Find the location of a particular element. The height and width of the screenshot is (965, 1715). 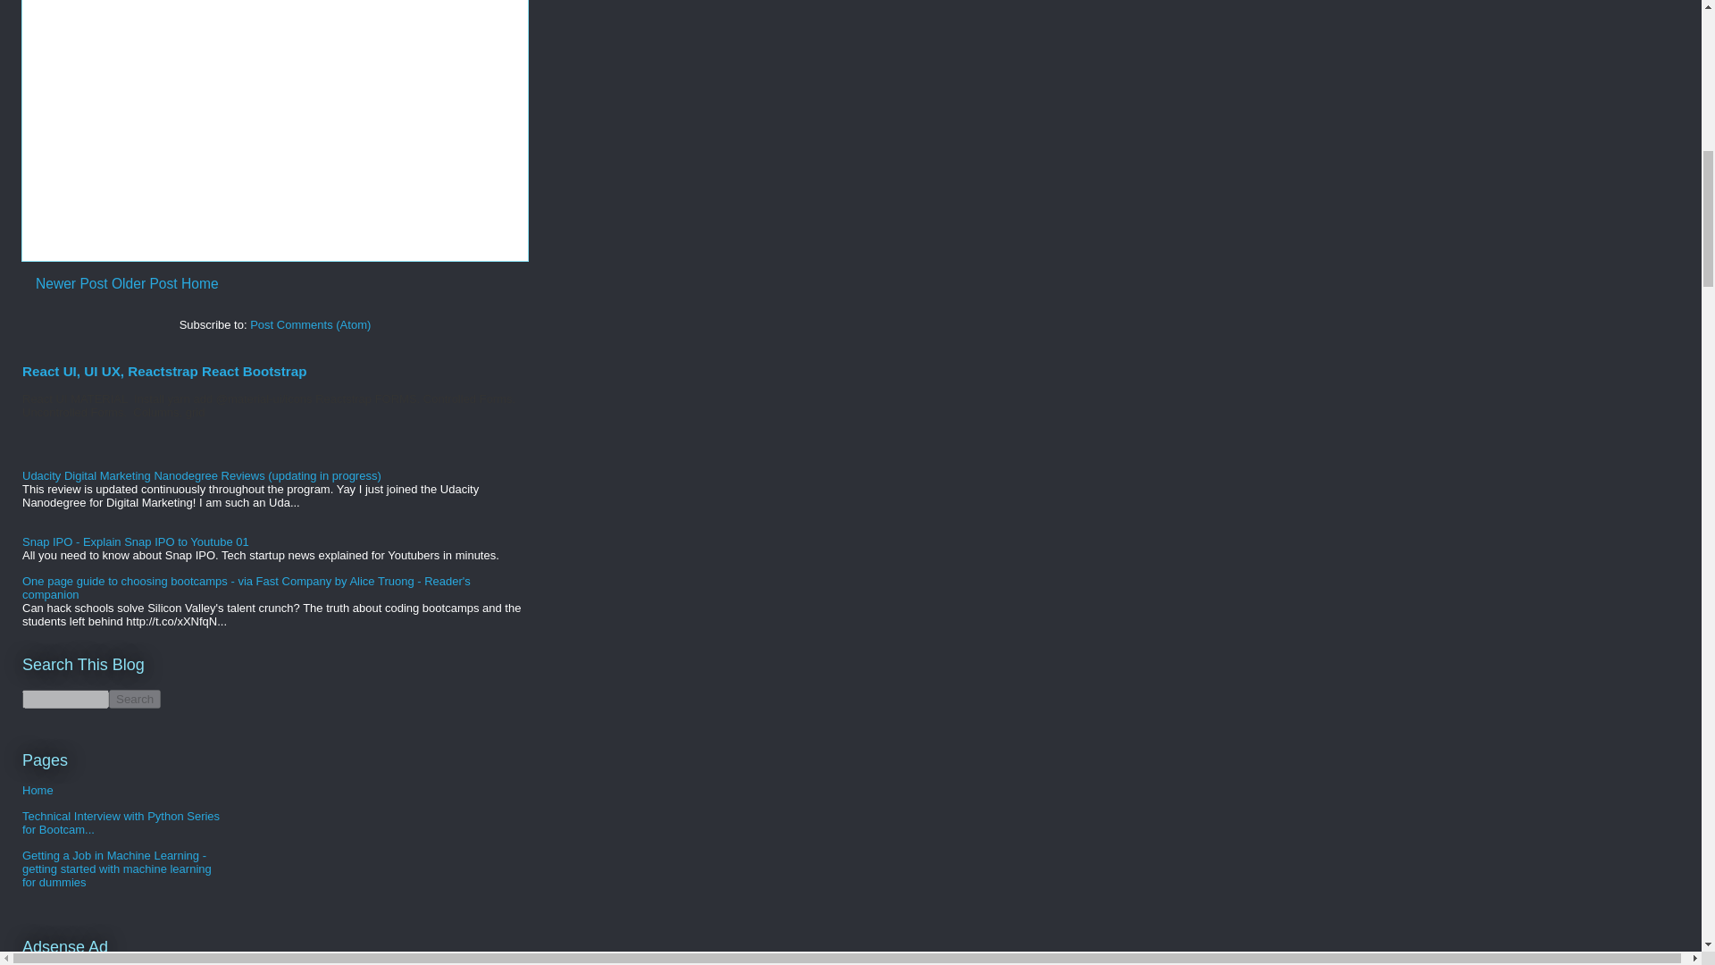

Home is located at coordinates (38, 790).